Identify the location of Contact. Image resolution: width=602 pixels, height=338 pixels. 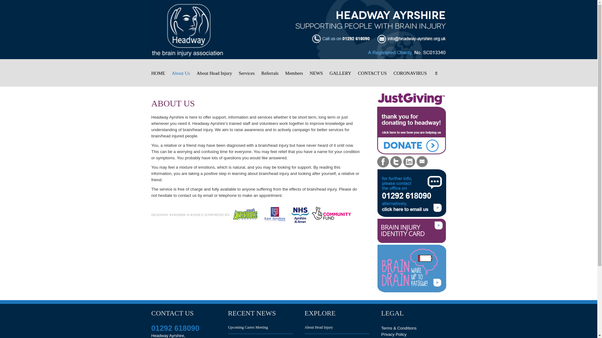
(422, 161).